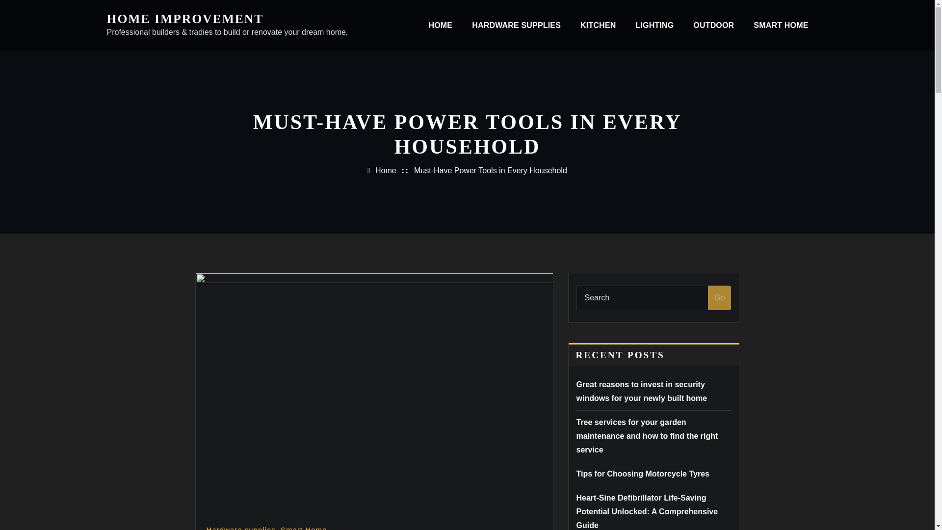 The width and height of the screenshot is (942, 530). I want to click on Tips for Choosing Motorcycle Tyres, so click(642, 474).